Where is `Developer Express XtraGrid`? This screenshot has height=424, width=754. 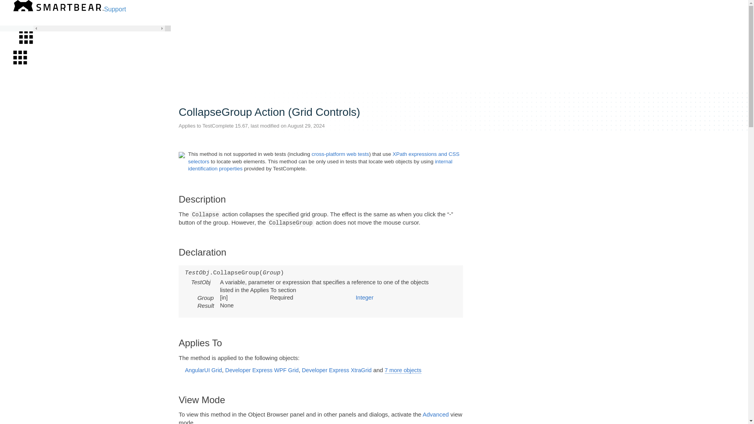 Developer Express XtraGrid is located at coordinates (337, 370).